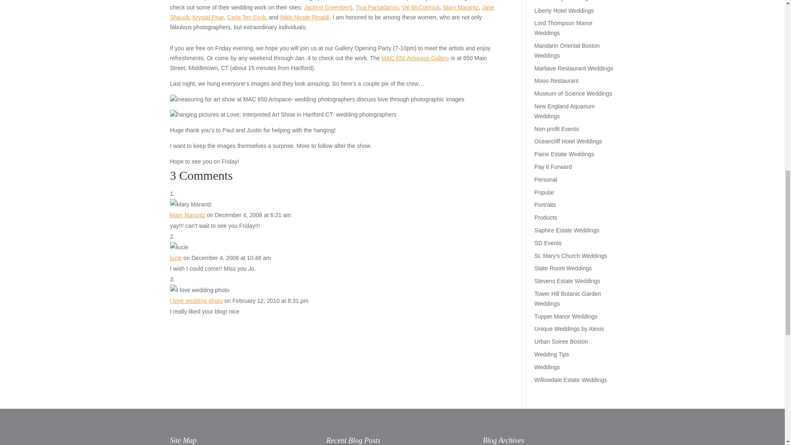 This screenshot has height=445, width=791. Describe the element at coordinates (332, 12) in the screenshot. I see `Jane Shauck` at that location.